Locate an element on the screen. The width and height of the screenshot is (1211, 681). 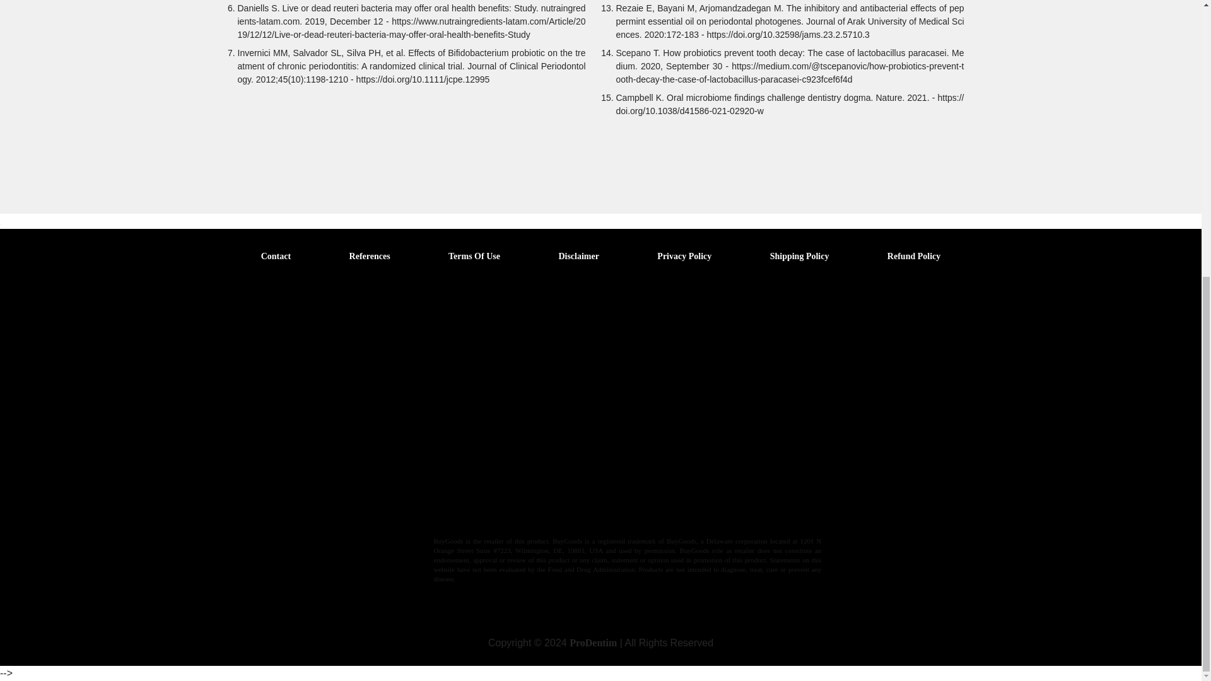
Terms Of Use is located at coordinates (474, 256).